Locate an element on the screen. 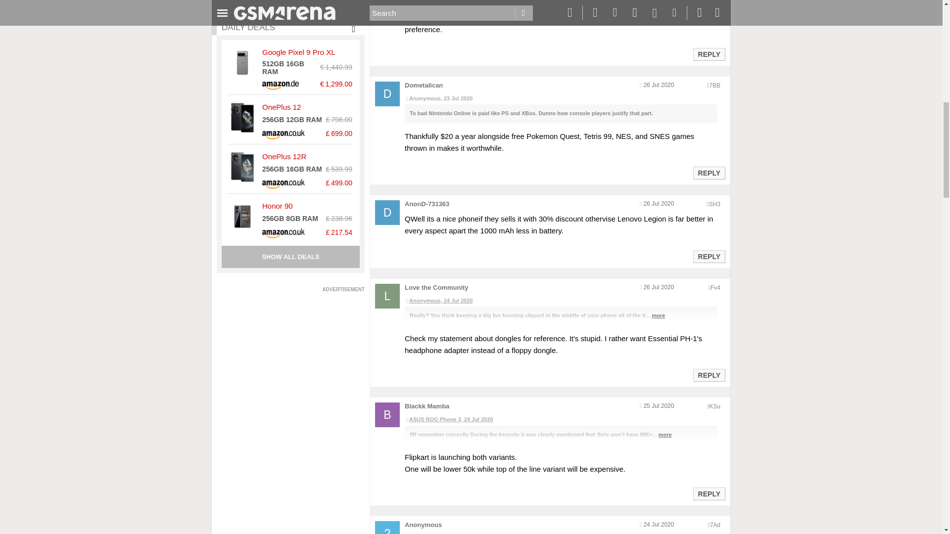  Encoded anonymized location is located at coordinates (714, 204).